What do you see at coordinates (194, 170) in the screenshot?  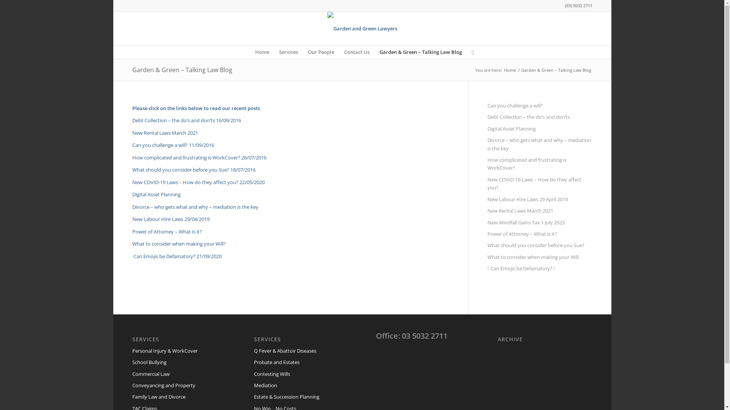 I see `What should you consider before you Sue? 18/07/2016` at bounding box center [194, 170].